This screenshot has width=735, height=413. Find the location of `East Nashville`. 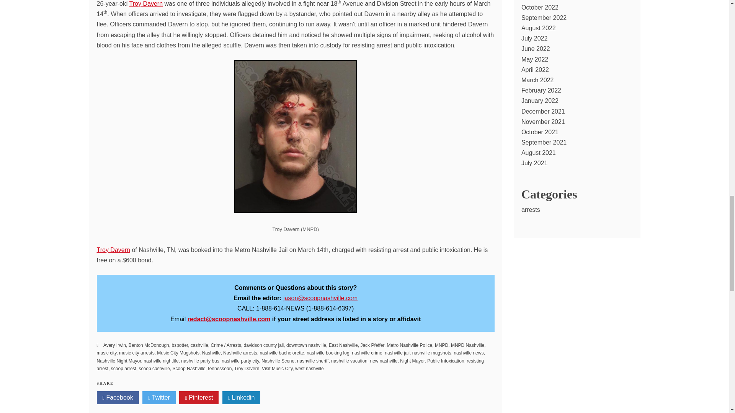

East Nashville is located at coordinates (343, 345).